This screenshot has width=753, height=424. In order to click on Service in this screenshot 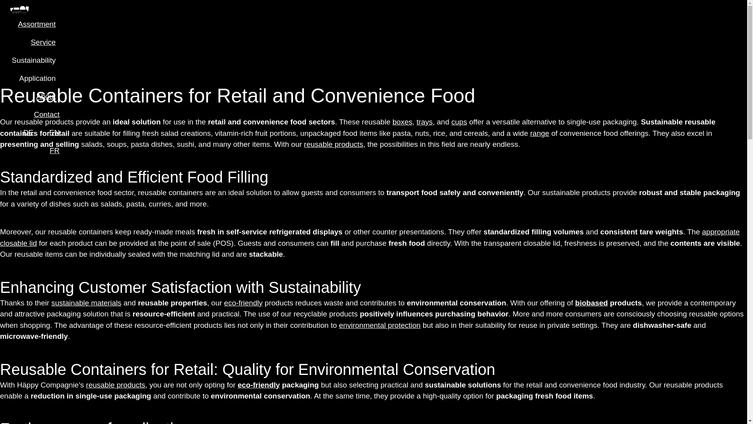, I will do `click(45, 42)`.